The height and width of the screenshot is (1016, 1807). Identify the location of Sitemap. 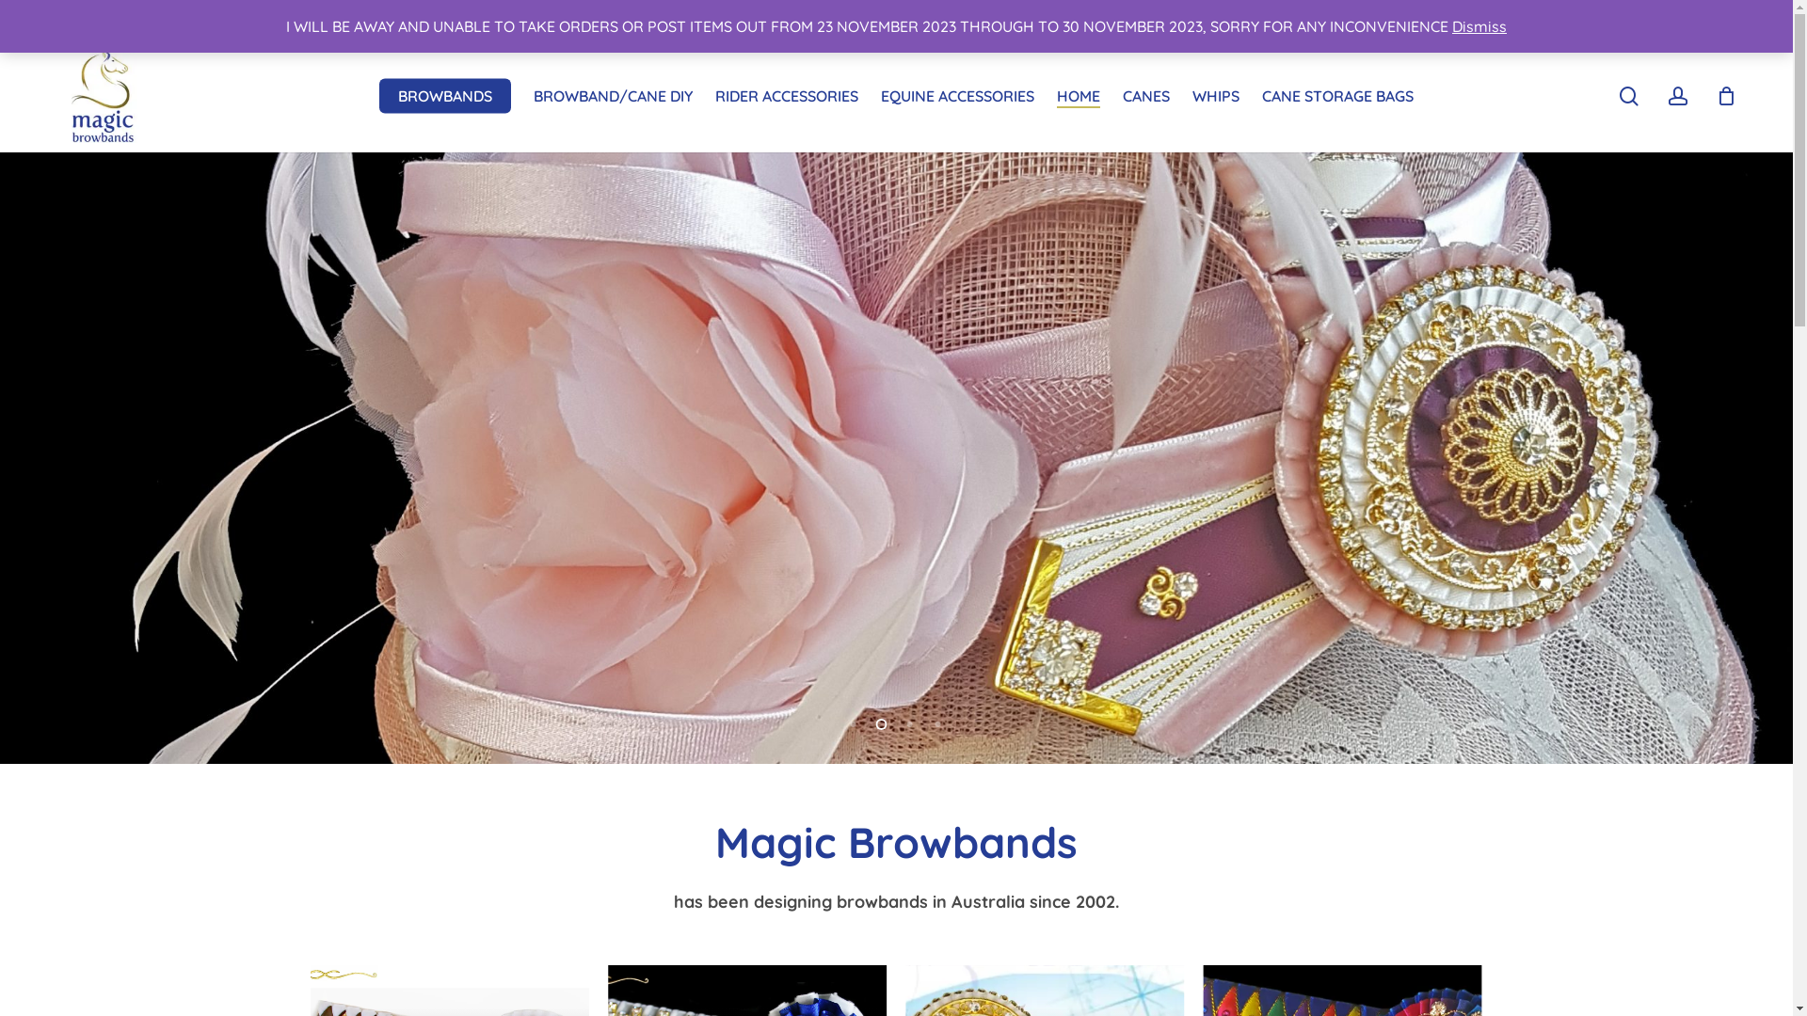
(896, 787).